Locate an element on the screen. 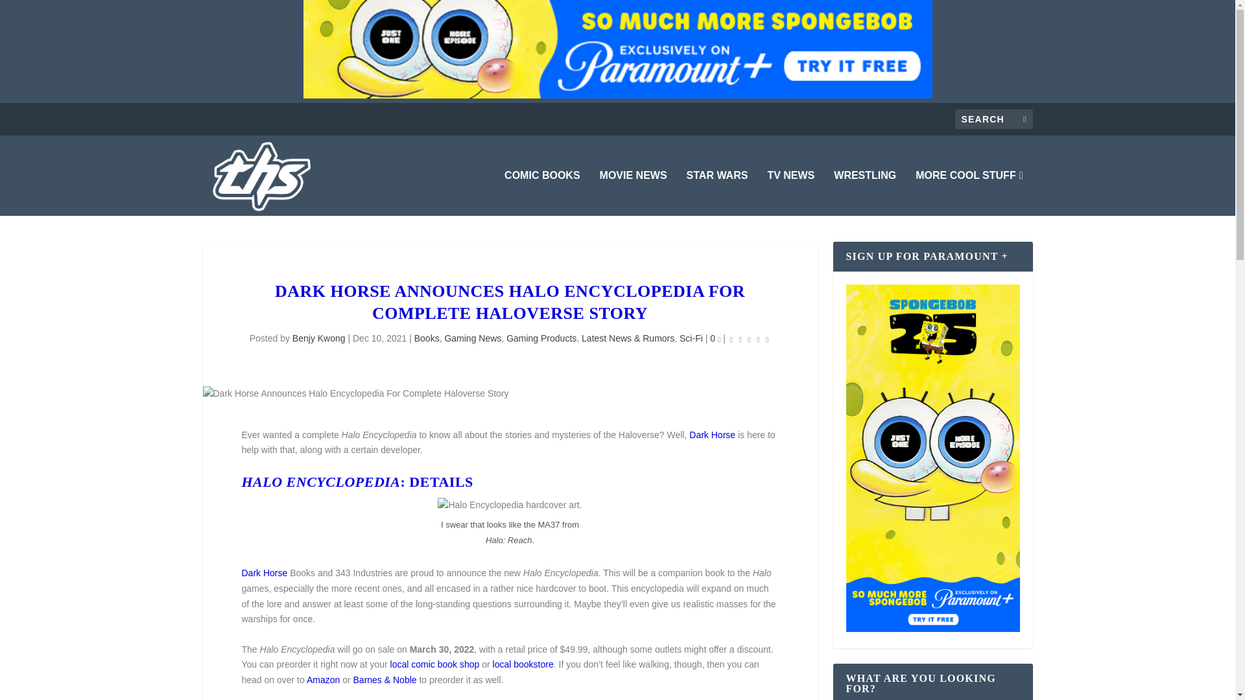  Gaming News is located at coordinates (473, 338).